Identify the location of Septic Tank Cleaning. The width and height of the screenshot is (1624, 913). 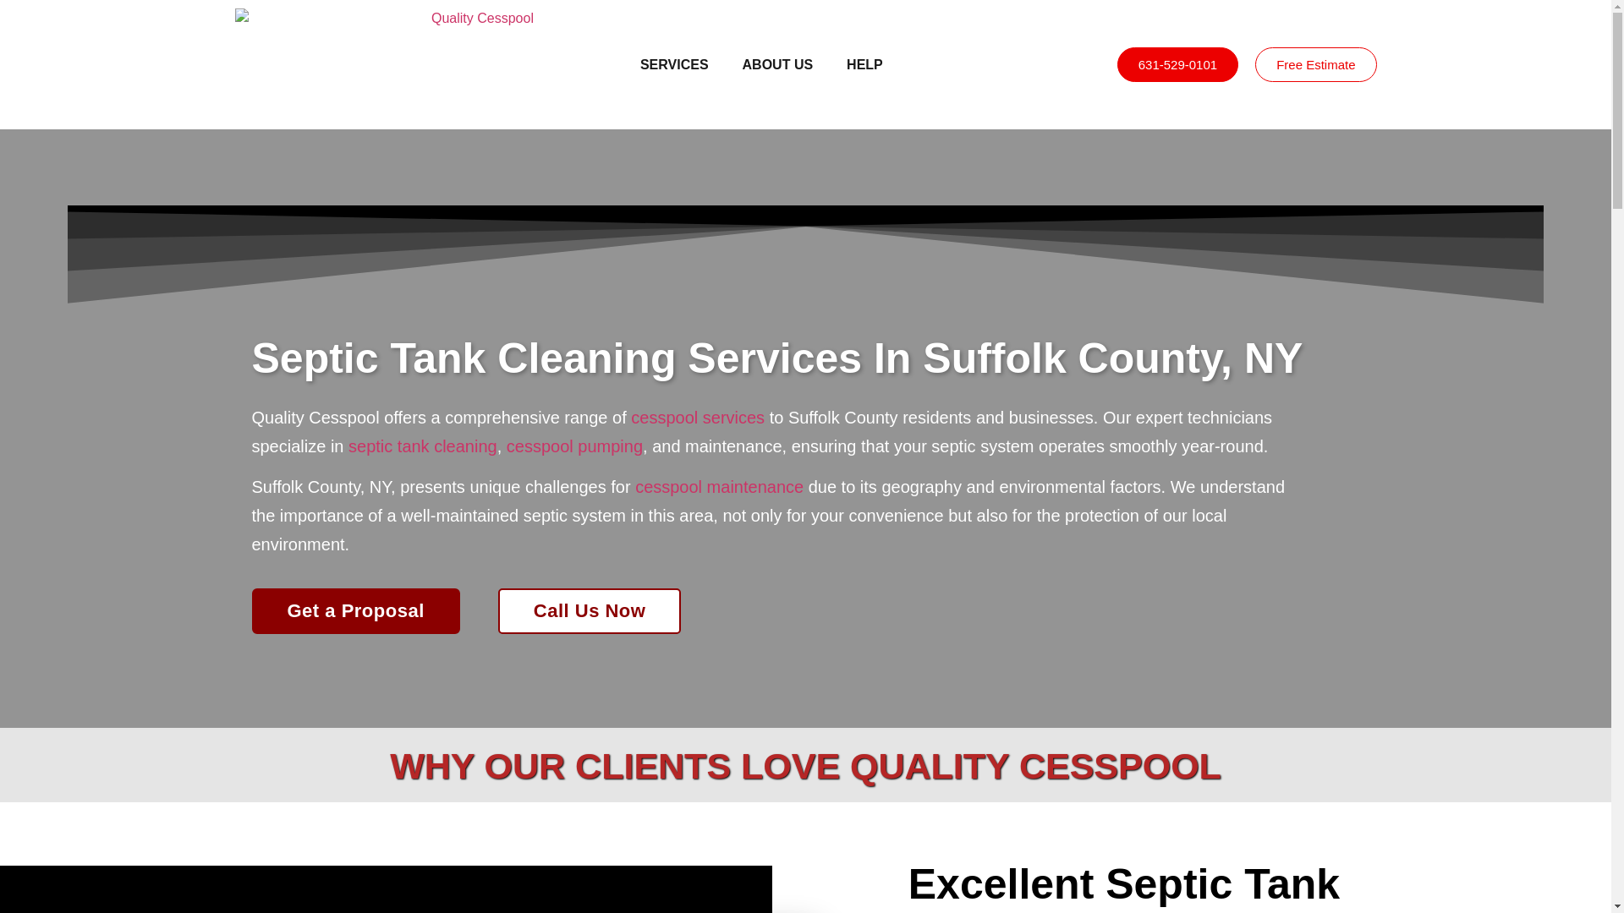
(423, 446).